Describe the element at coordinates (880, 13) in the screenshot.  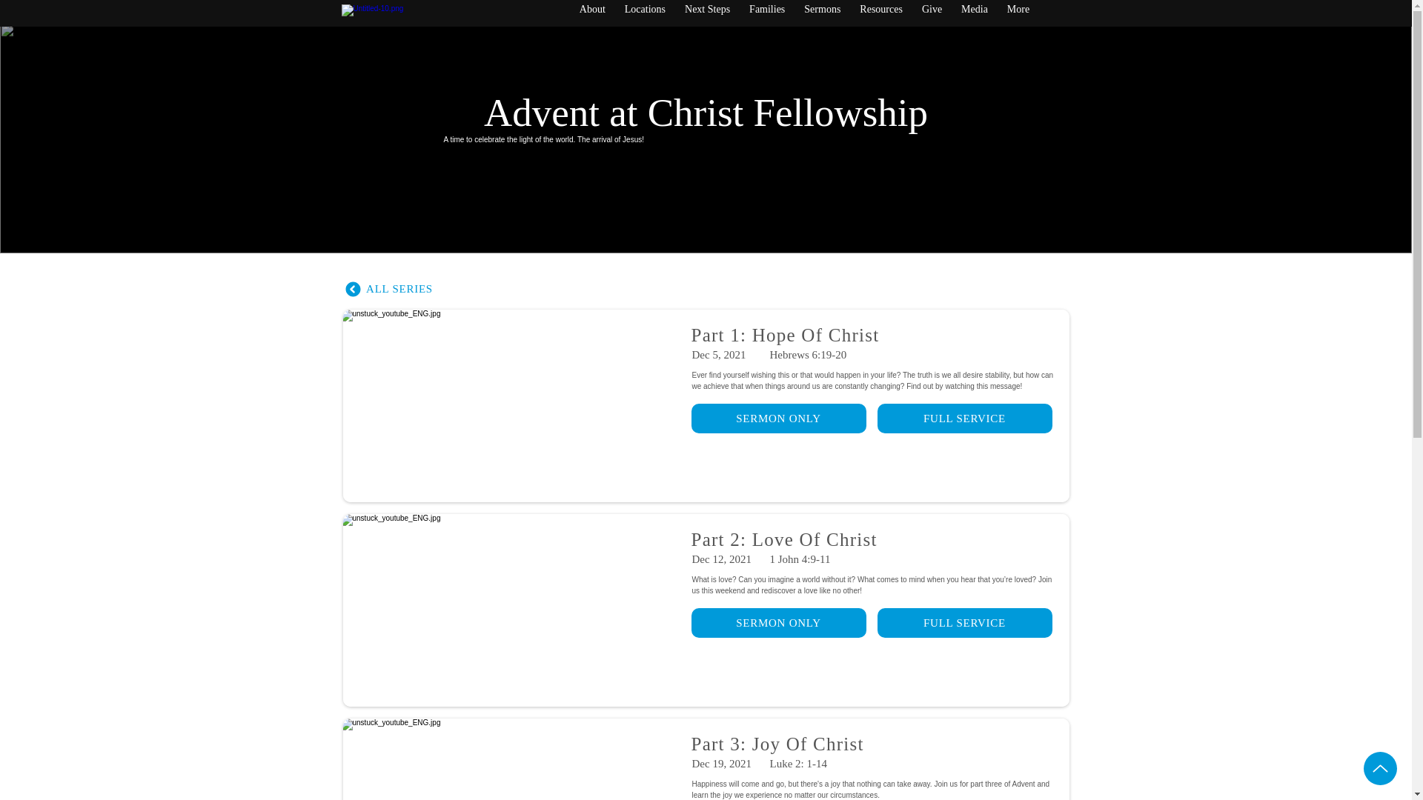
I see `Resources` at that location.